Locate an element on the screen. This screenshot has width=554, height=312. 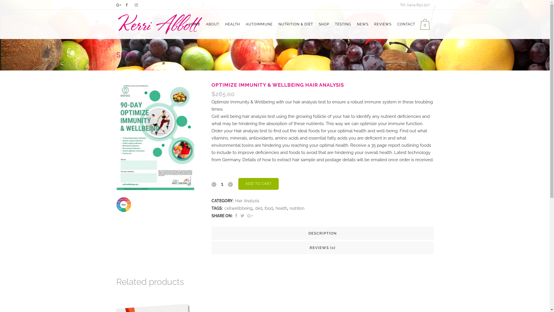
IMG_0471 is located at coordinates (156, 137).